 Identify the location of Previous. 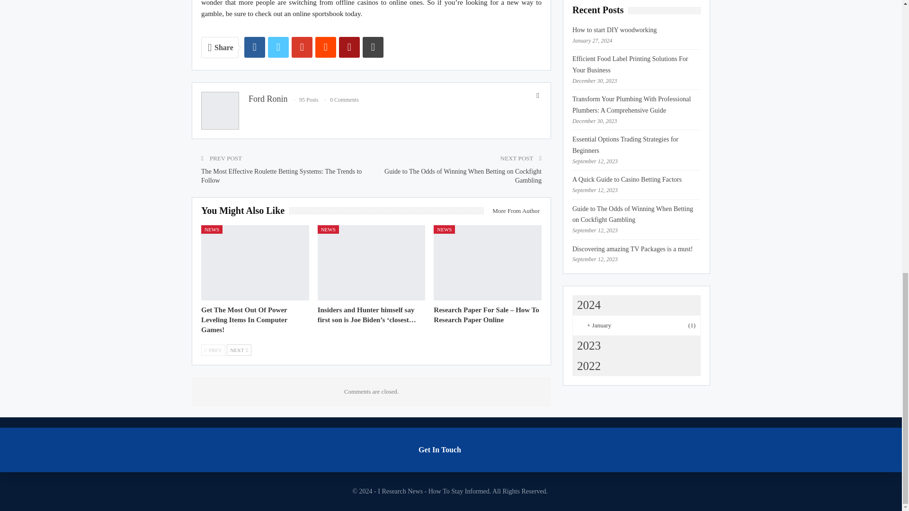
(213, 350).